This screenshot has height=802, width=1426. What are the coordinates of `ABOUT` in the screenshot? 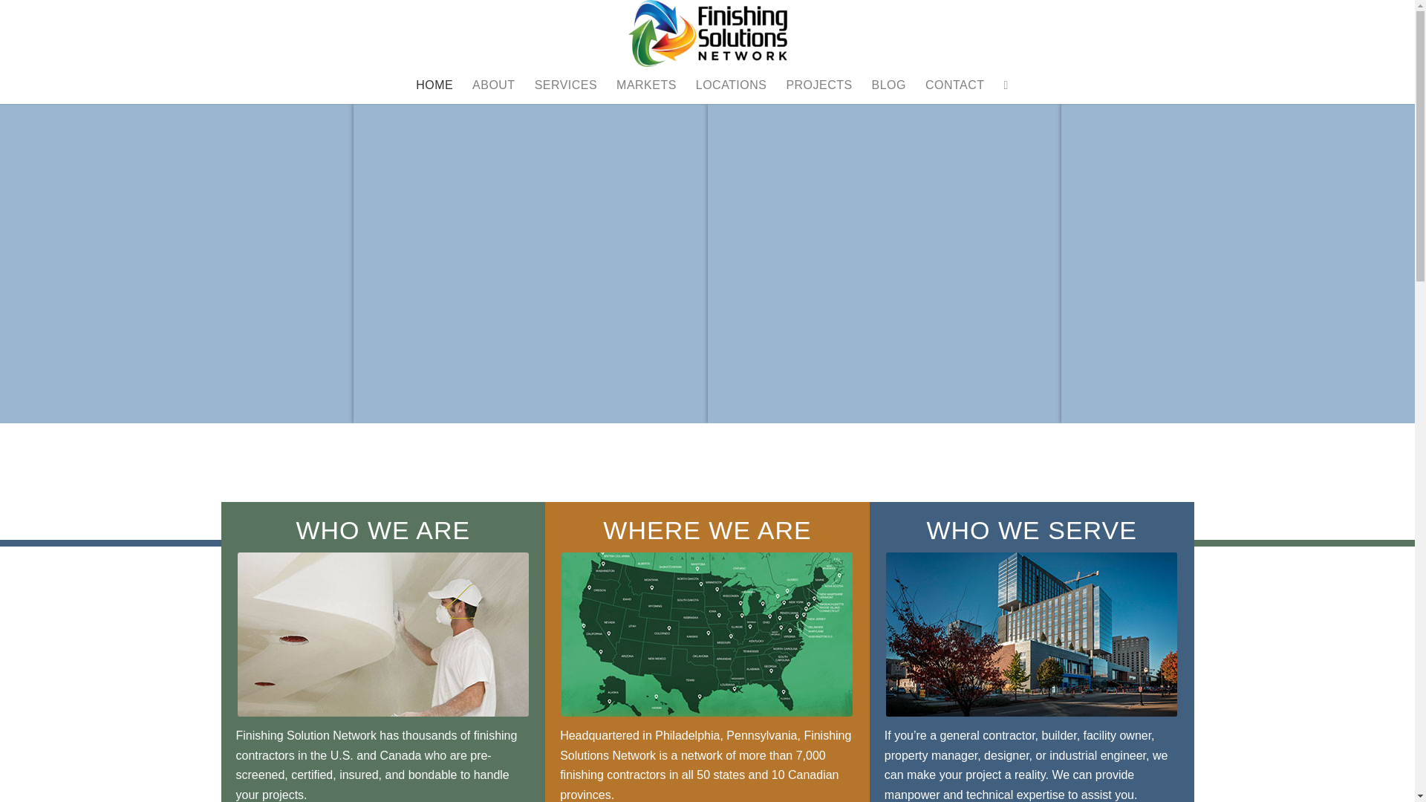 It's located at (493, 85).